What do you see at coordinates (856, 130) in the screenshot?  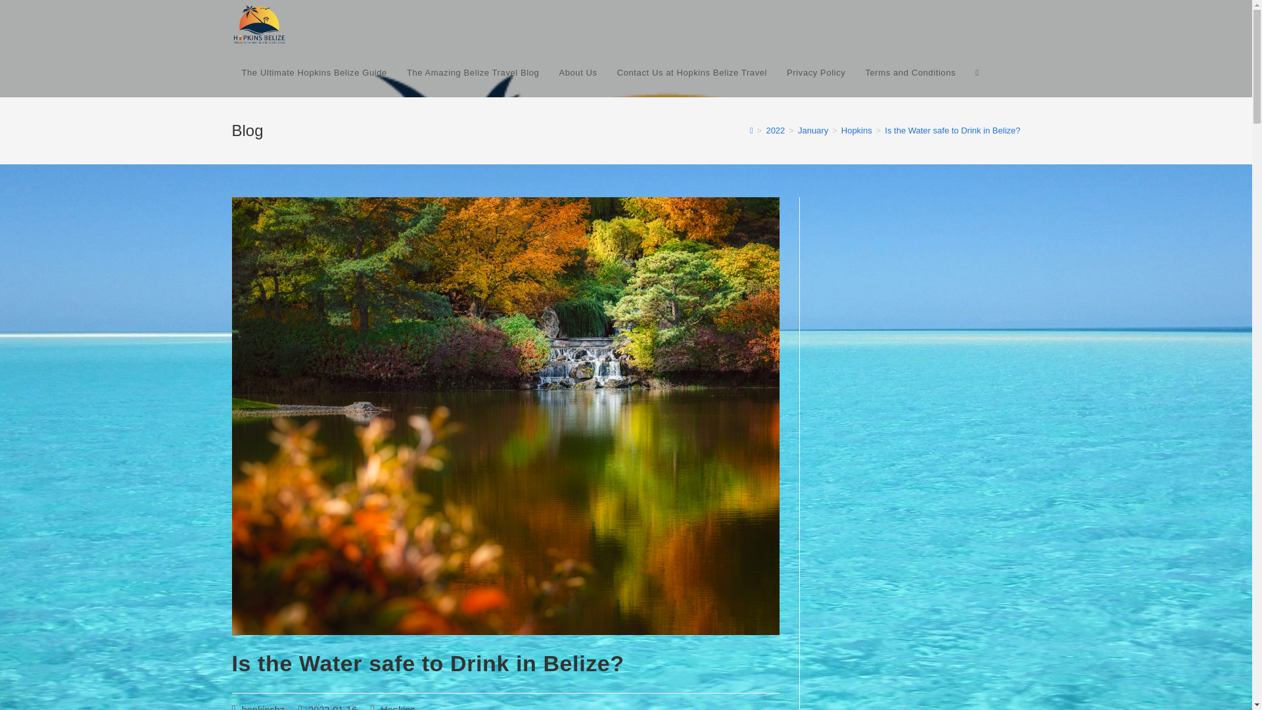 I see `Hopkins` at bounding box center [856, 130].